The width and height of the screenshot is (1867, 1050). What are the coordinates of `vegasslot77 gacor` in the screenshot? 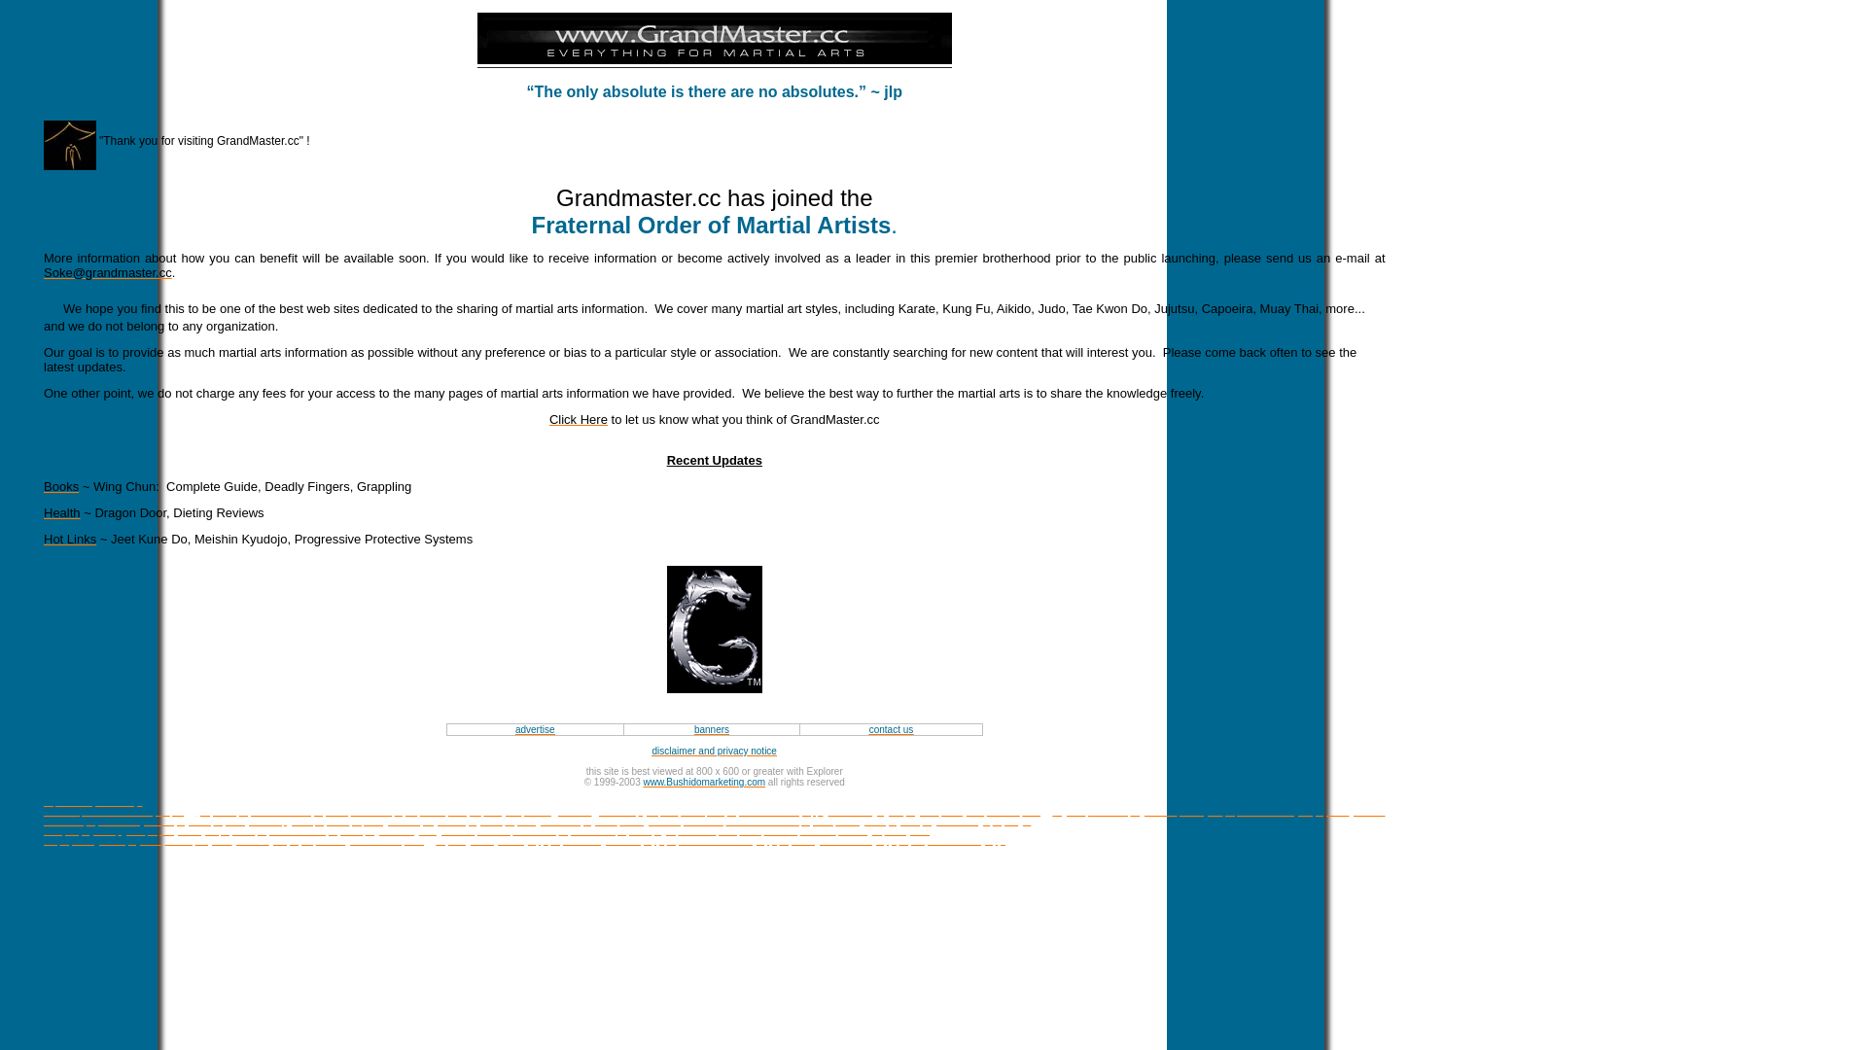 It's located at (401, 831).